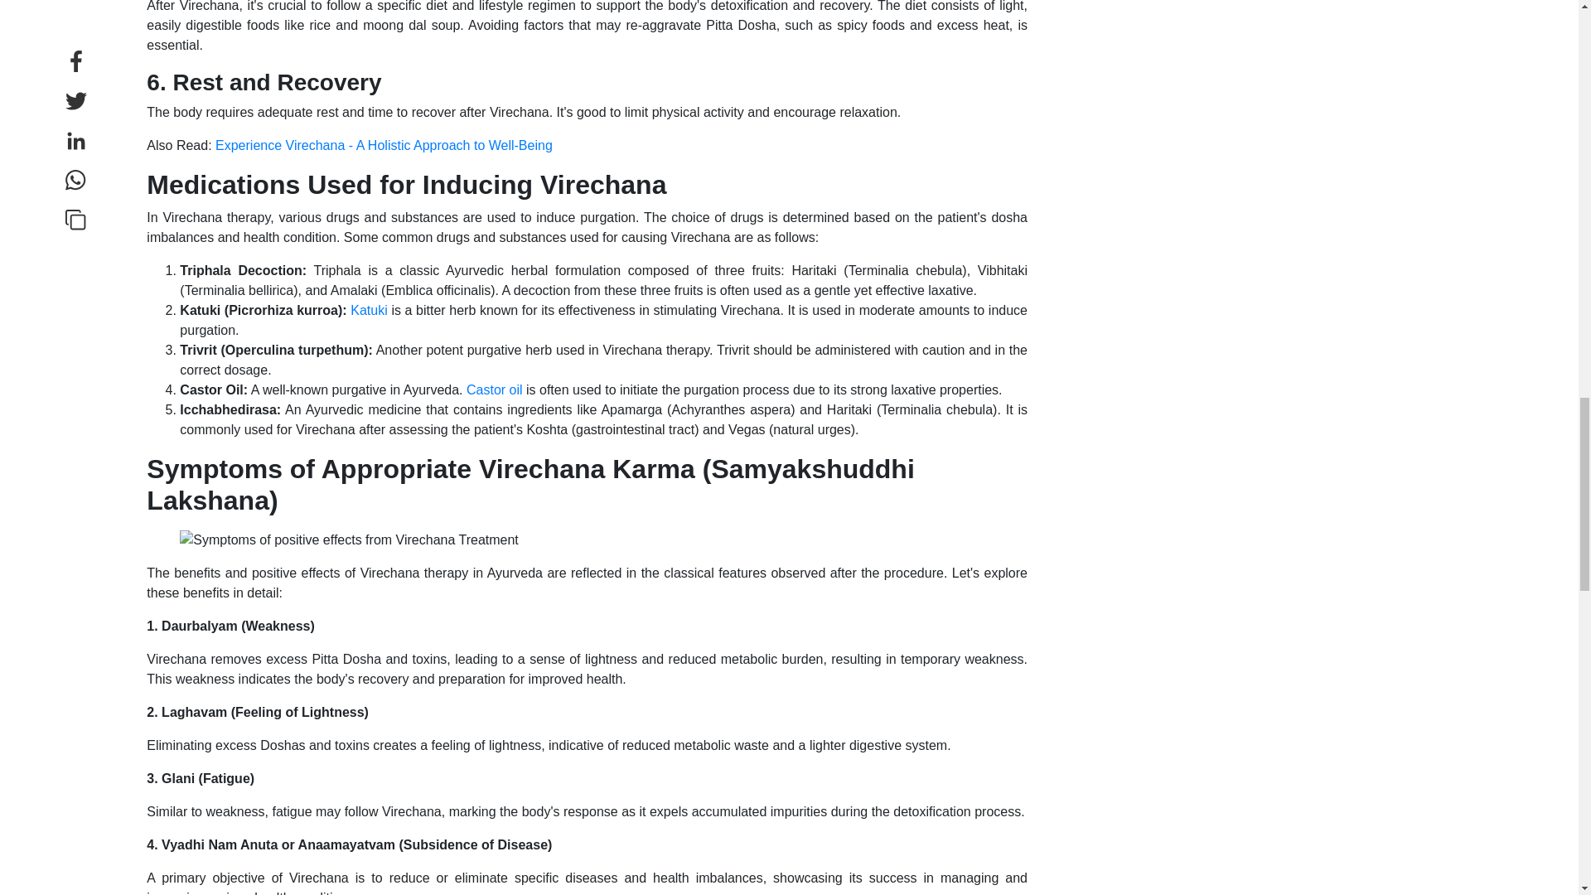 The width and height of the screenshot is (1591, 895). What do you see at coordinates (368, 310) in the screenshot?
I see `Katuki` at bounding box center [368, 310].